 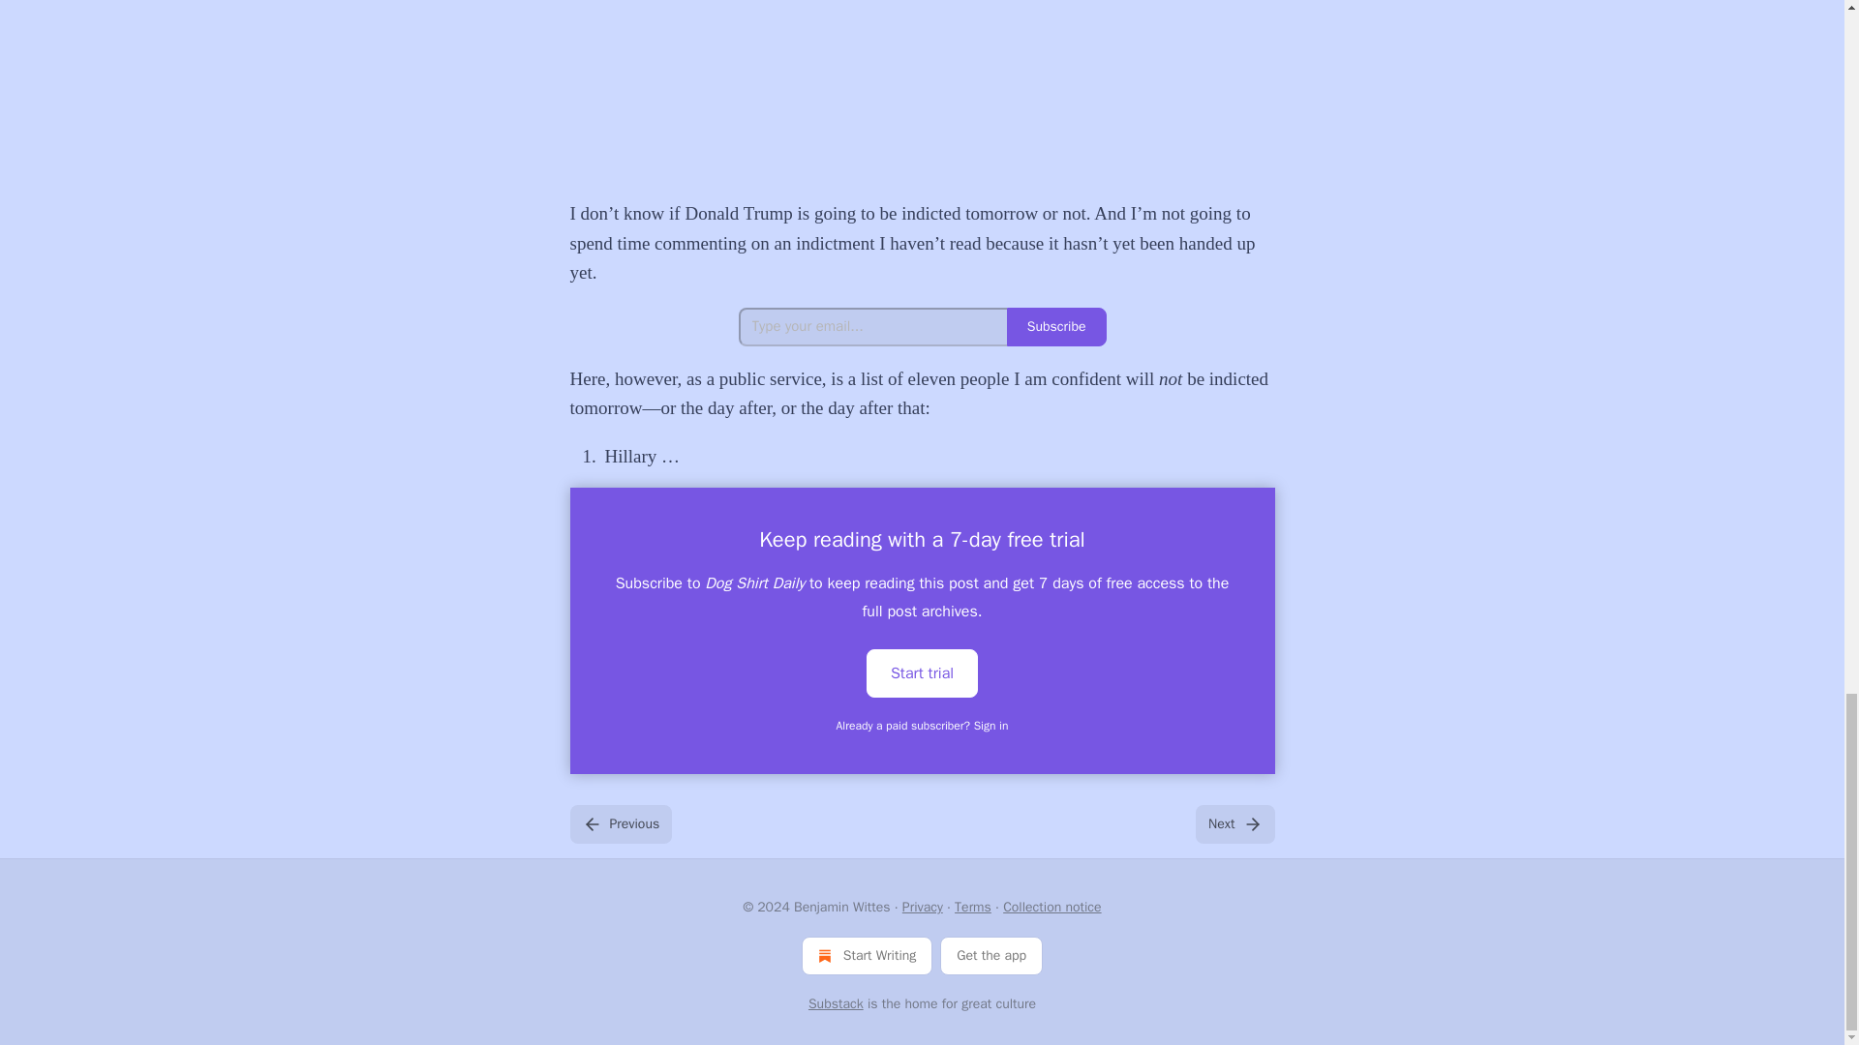 What do you see at coordinates (922, 907) in the screenshot?
I see `Privacy` at bounding box center [922, 907].